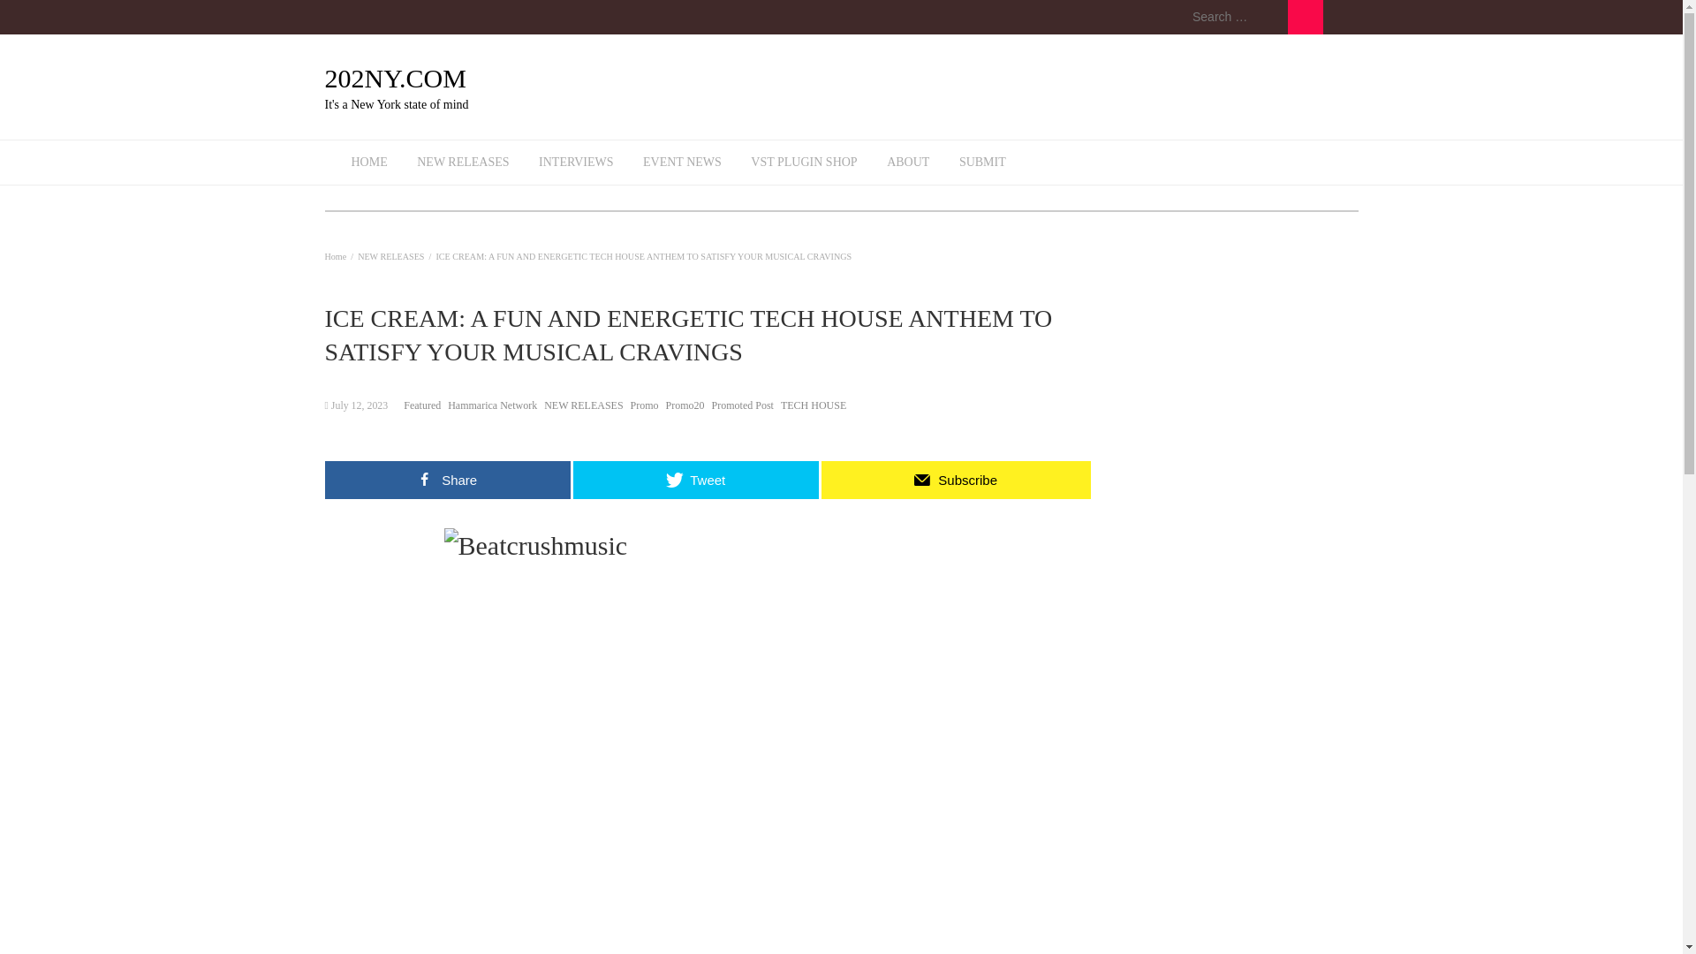  Describe the element at coordinates (492, 405) in the screenshot. I see `Hammarica Network` at that location.